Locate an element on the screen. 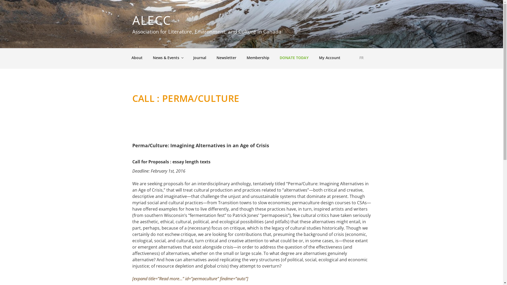  About is located at coordinates (137, 58).